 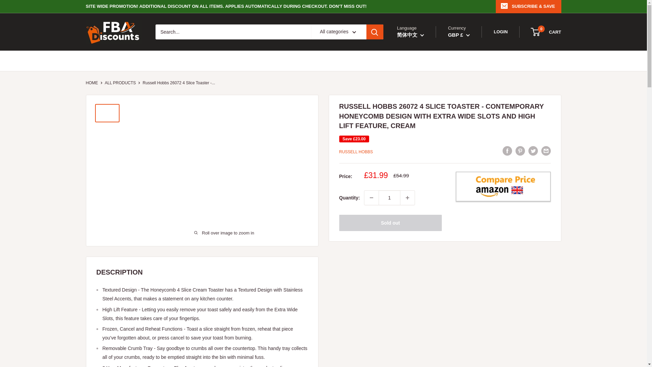 What do you see at coordinates (92, 83) in the screenshot?
I see `Decrease quantity by 1` at bounding box center [92, 83].